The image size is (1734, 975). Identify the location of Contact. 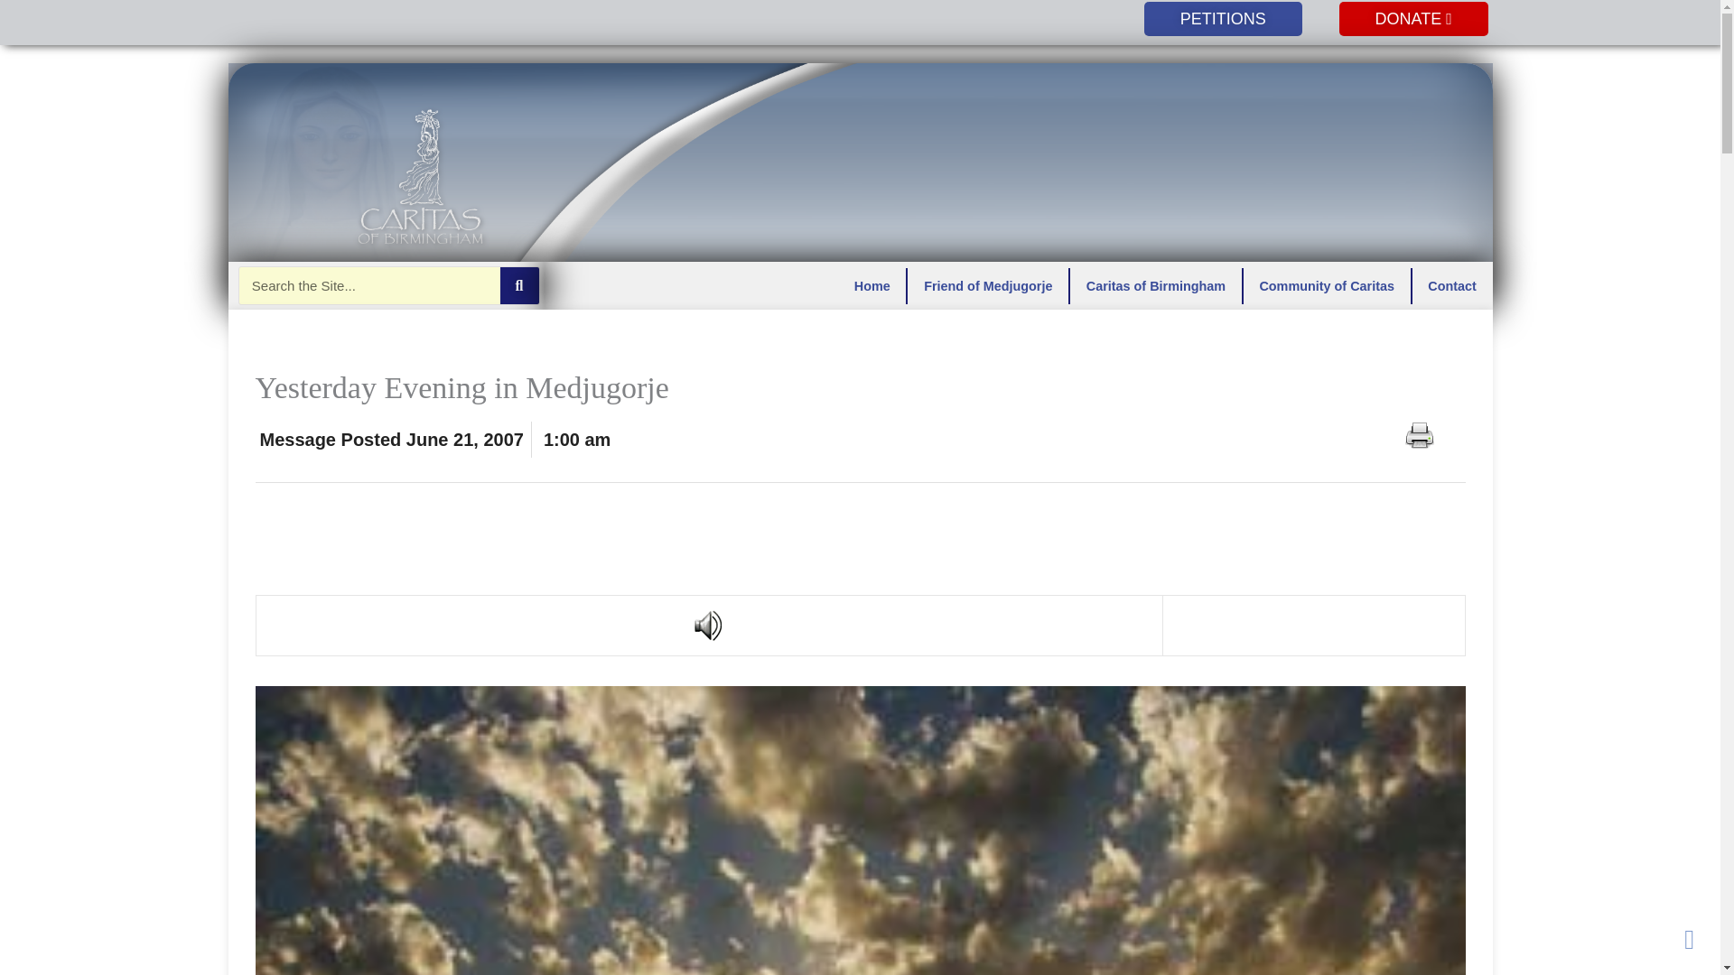
(1452, 284).